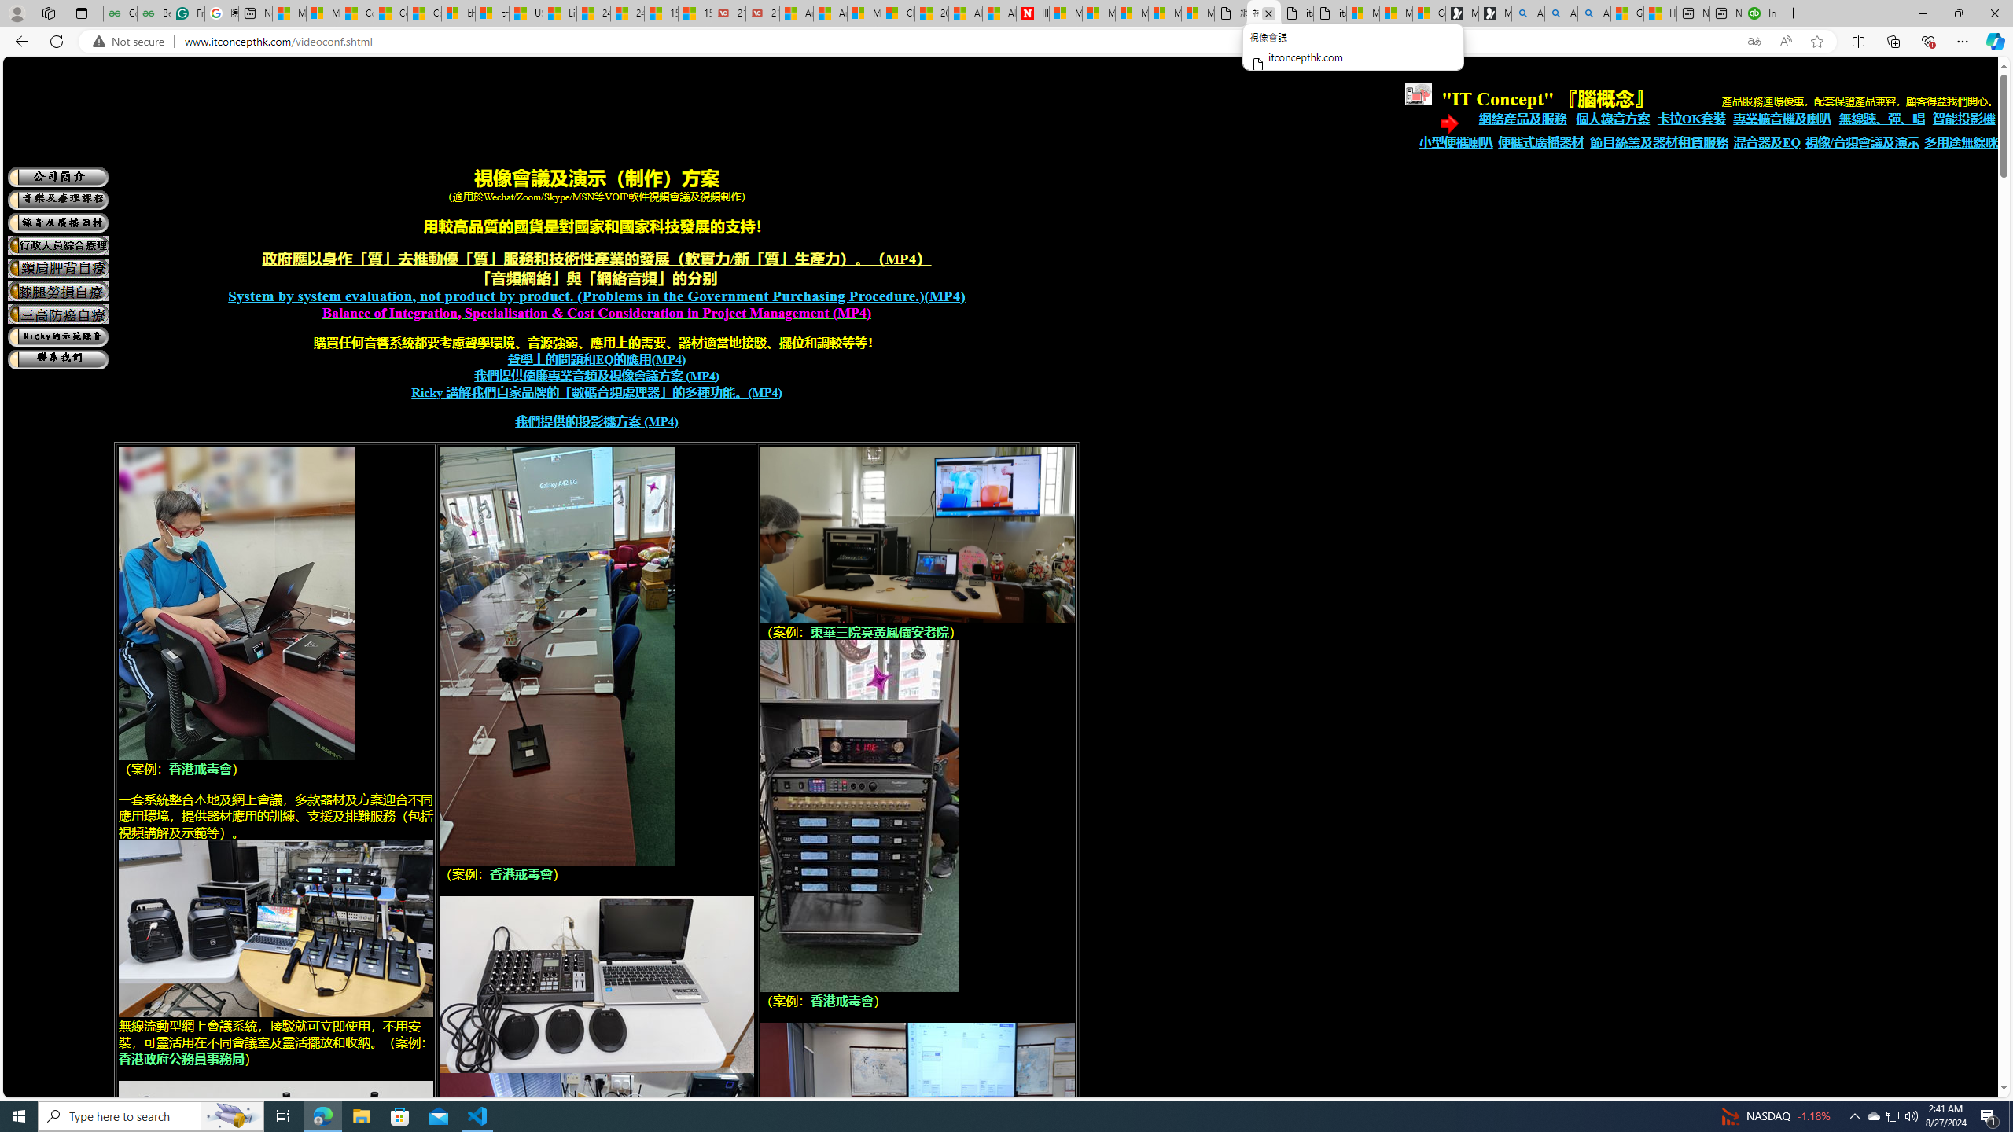 This screenshot has height=1132, width=2013. What do you see at coordinates (1594, 13) in the screenshot?
I see `Alabama high school quarterback dies - Search Videos` at bounding box center [1594, 13].